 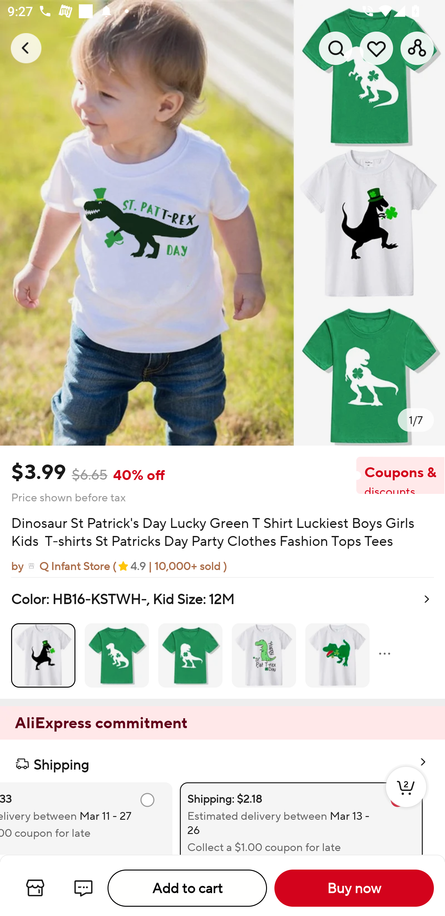 I want to click on Color: HB16-KSTWH-, Kid Size: 12M , so click(x=222, y=638).